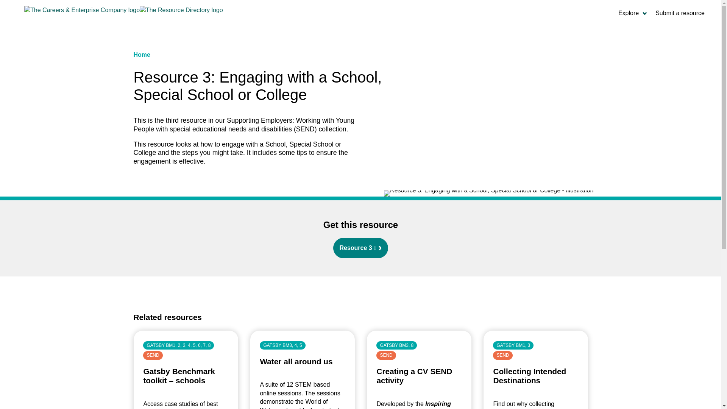  What do you see at coordinates (360, 295) in the screenshot?
I see `Share to Linkedin` at bounding box center [360, 295].